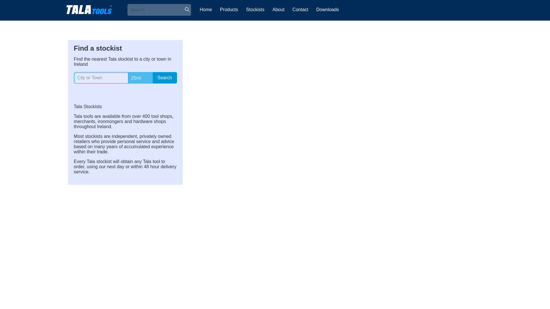 The width and height of the screenshot is (550, 309). I want to click on About, so click(278, 10).